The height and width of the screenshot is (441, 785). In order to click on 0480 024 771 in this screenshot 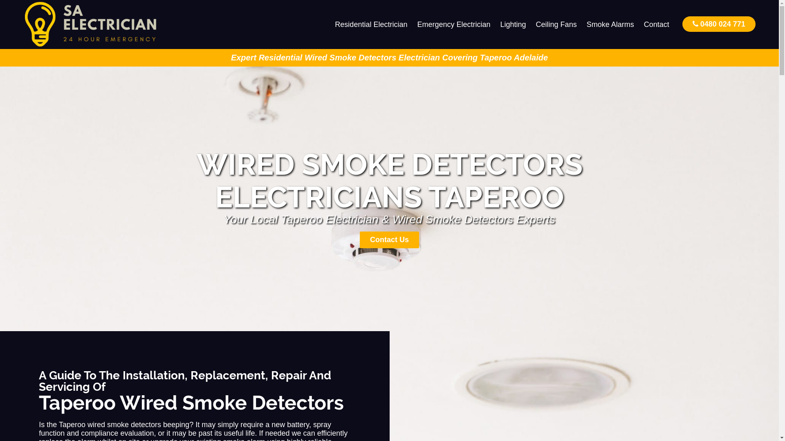, I will do `click(719, 24)`.